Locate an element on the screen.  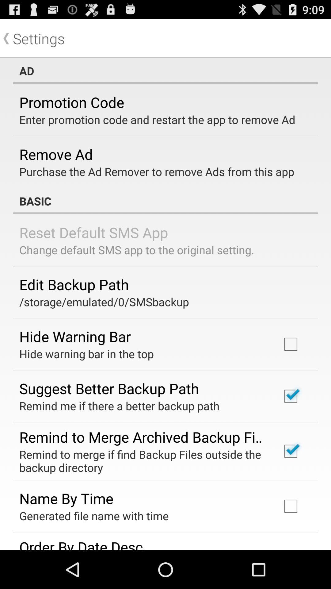
the second checkbox from the top of the page is located at coordinates (291, 396).